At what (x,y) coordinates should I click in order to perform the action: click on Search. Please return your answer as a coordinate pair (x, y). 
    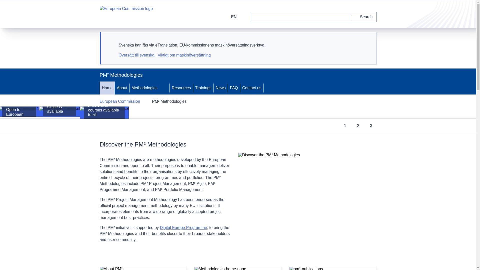
    Looking at the image, I should click on (363, 17).